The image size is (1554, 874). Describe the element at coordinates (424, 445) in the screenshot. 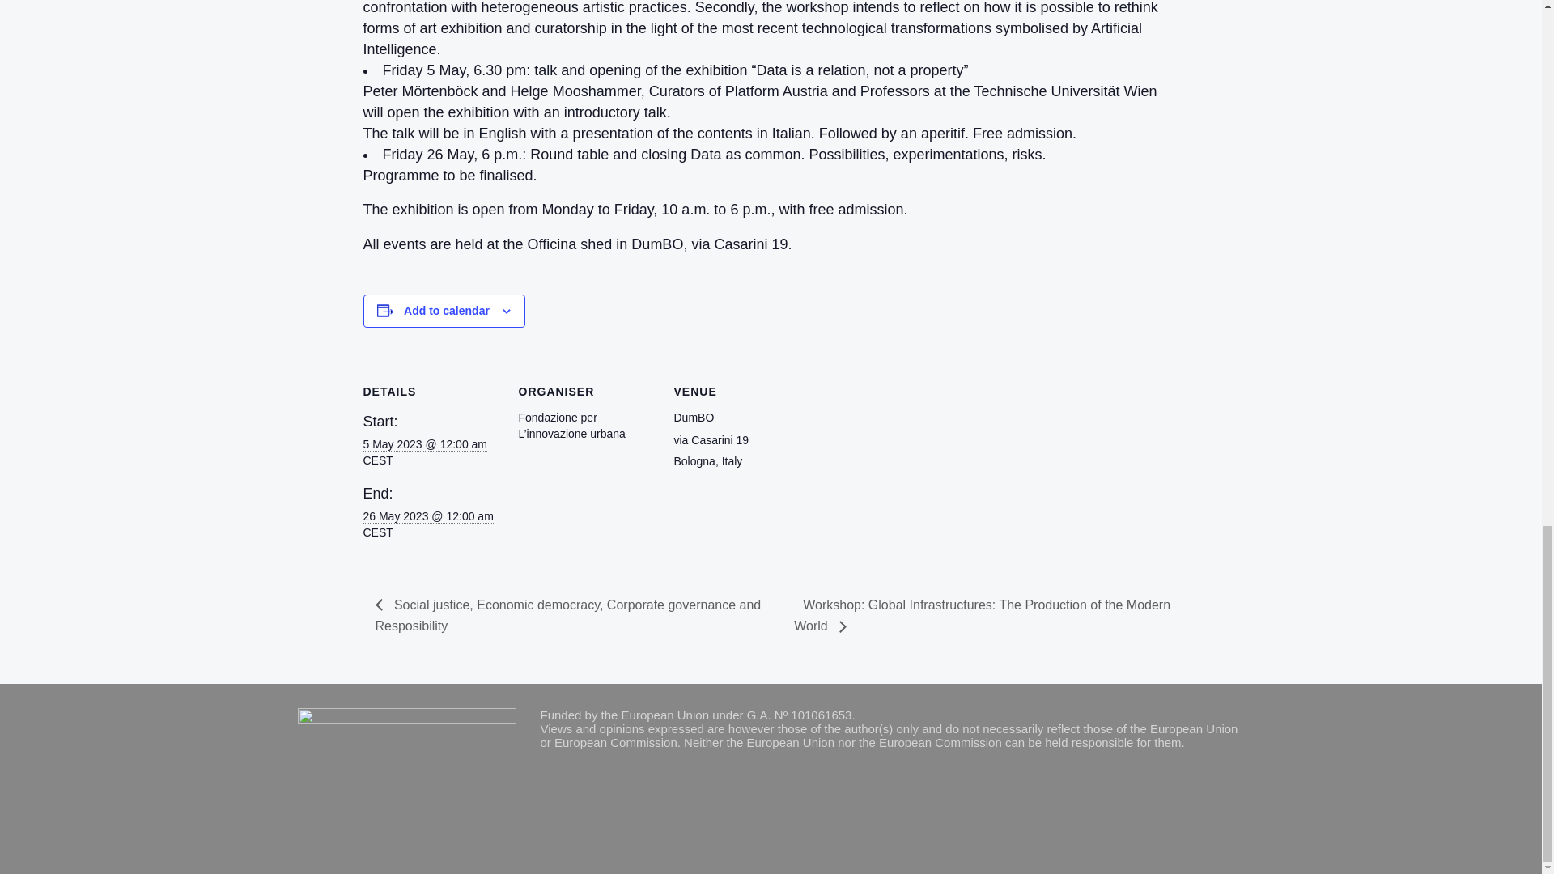

I see `2023-05-05` at that location.